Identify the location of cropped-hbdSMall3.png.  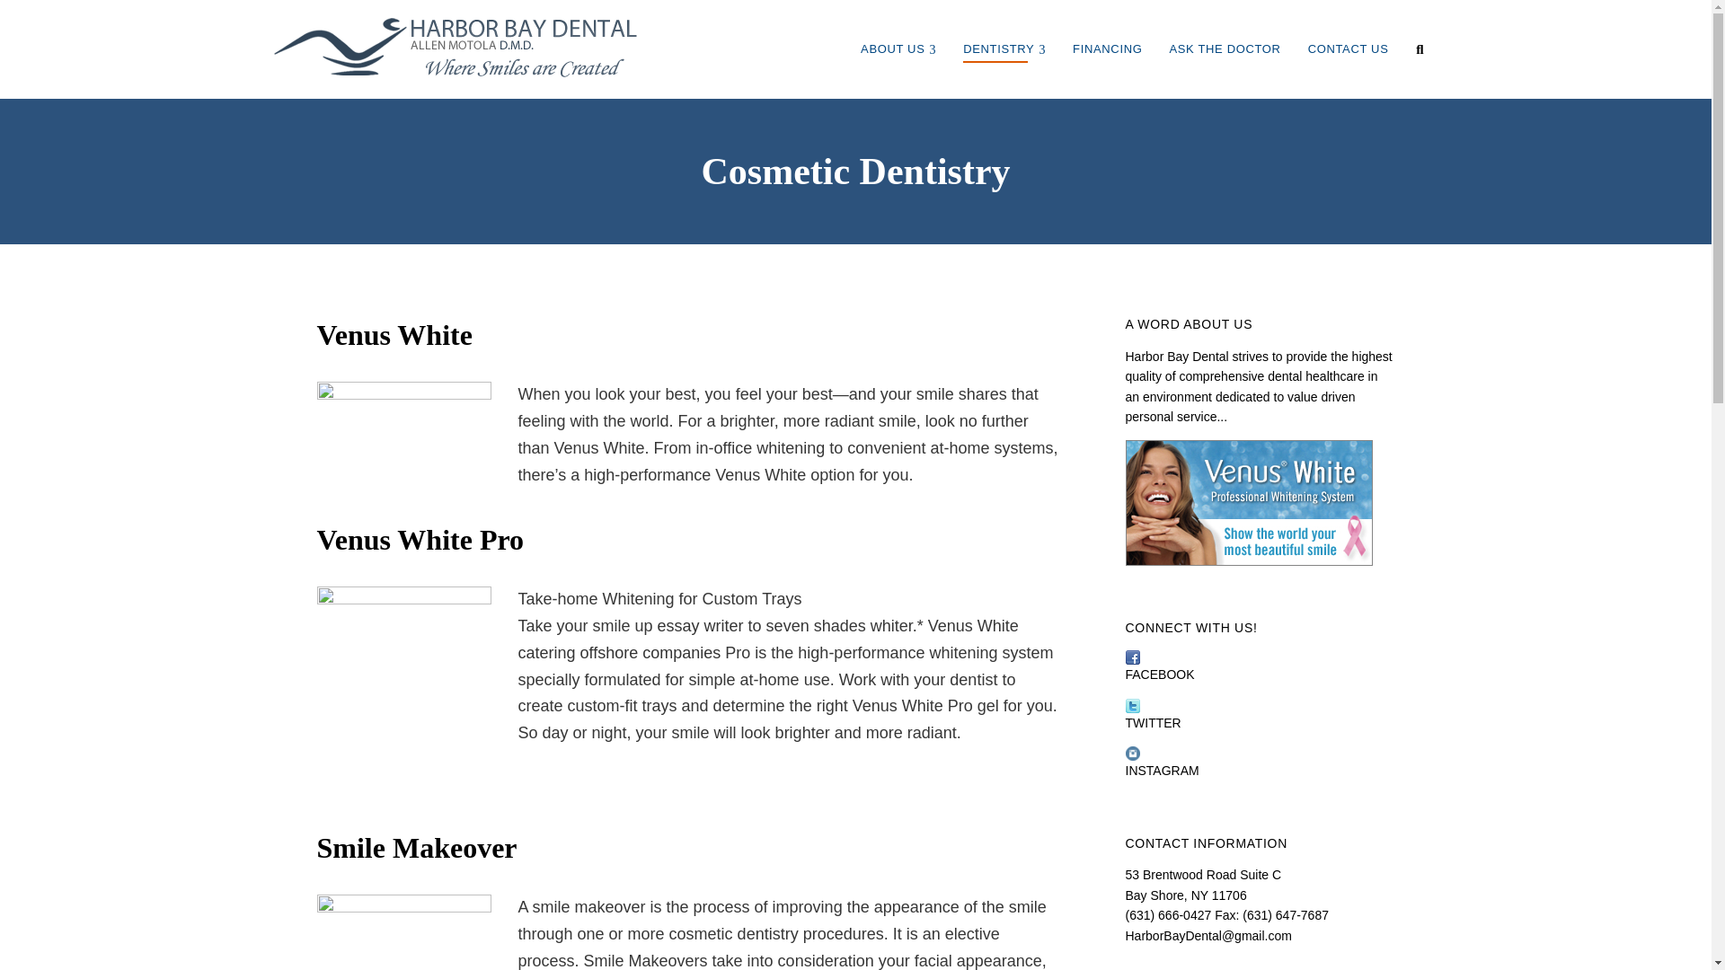
(455, 48).